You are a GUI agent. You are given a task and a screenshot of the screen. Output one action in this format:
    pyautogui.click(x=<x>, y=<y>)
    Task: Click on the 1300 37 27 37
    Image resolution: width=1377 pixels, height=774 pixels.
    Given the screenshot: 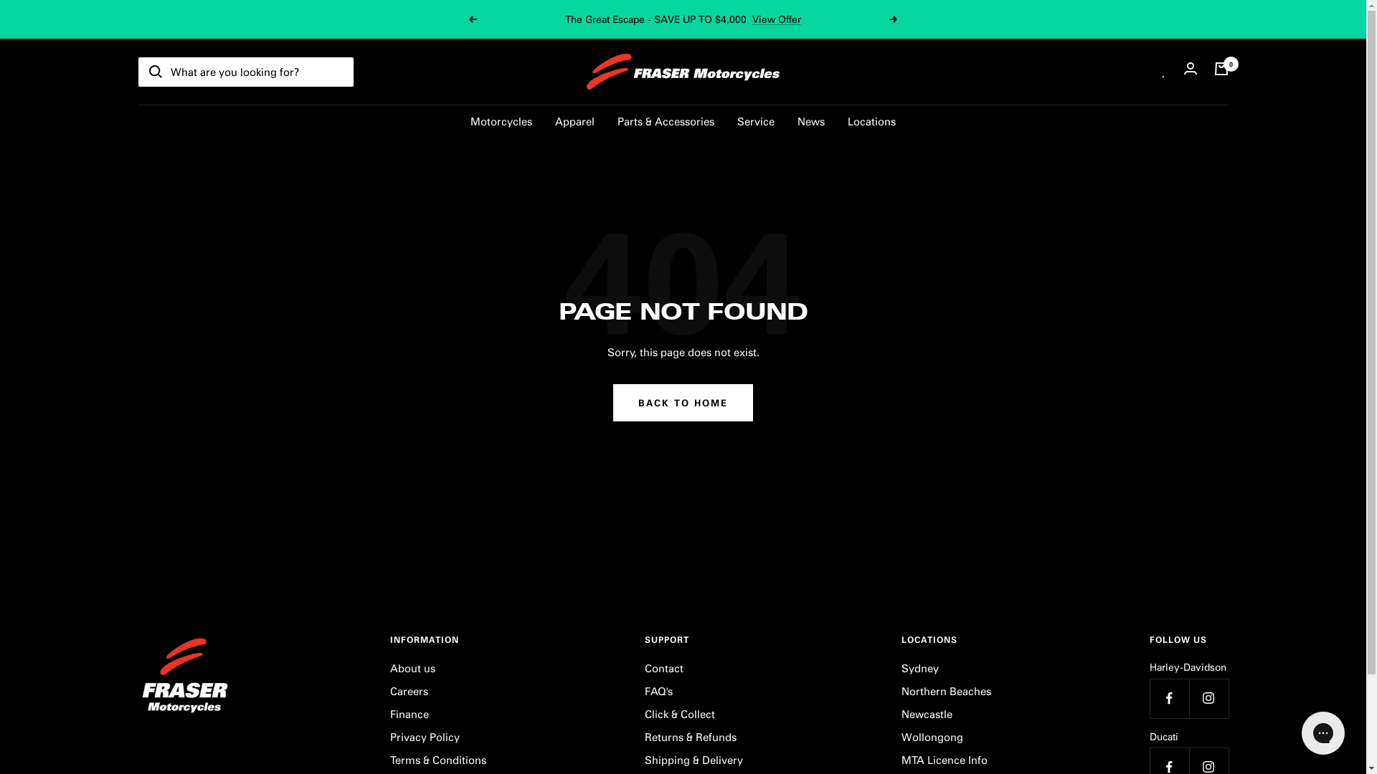 What is the action you would take?
    pyautogui.click(x=678, y=19)
    